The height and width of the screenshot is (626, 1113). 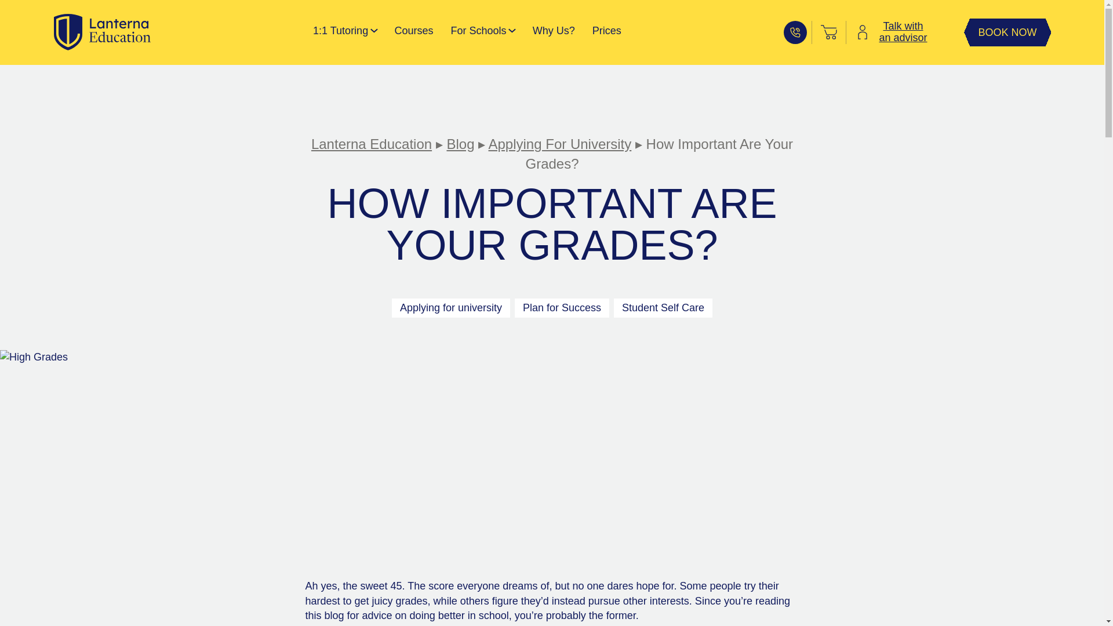 What do you see at coordinates (561, 308) in the screenshot?
I see `Plan for Success` at bounding box center [561, 308].